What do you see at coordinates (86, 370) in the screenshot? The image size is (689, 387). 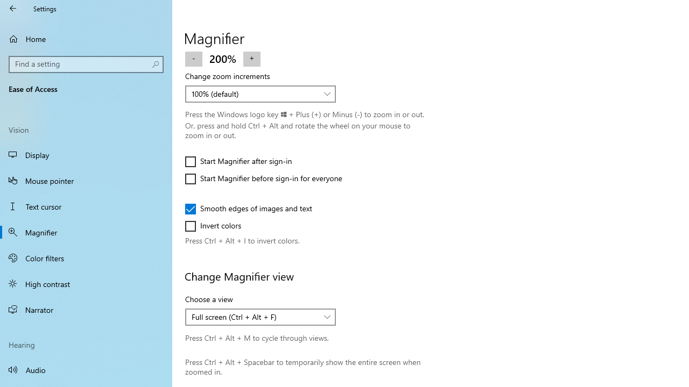 I see `Audio` at bounding box center [86, 370].